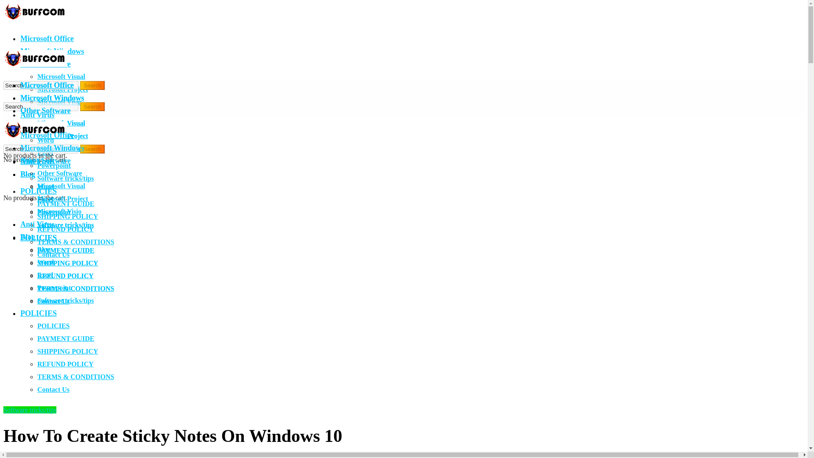 The image size is (814, 458). I want to click on Microsoft Project, so click(63, 89).